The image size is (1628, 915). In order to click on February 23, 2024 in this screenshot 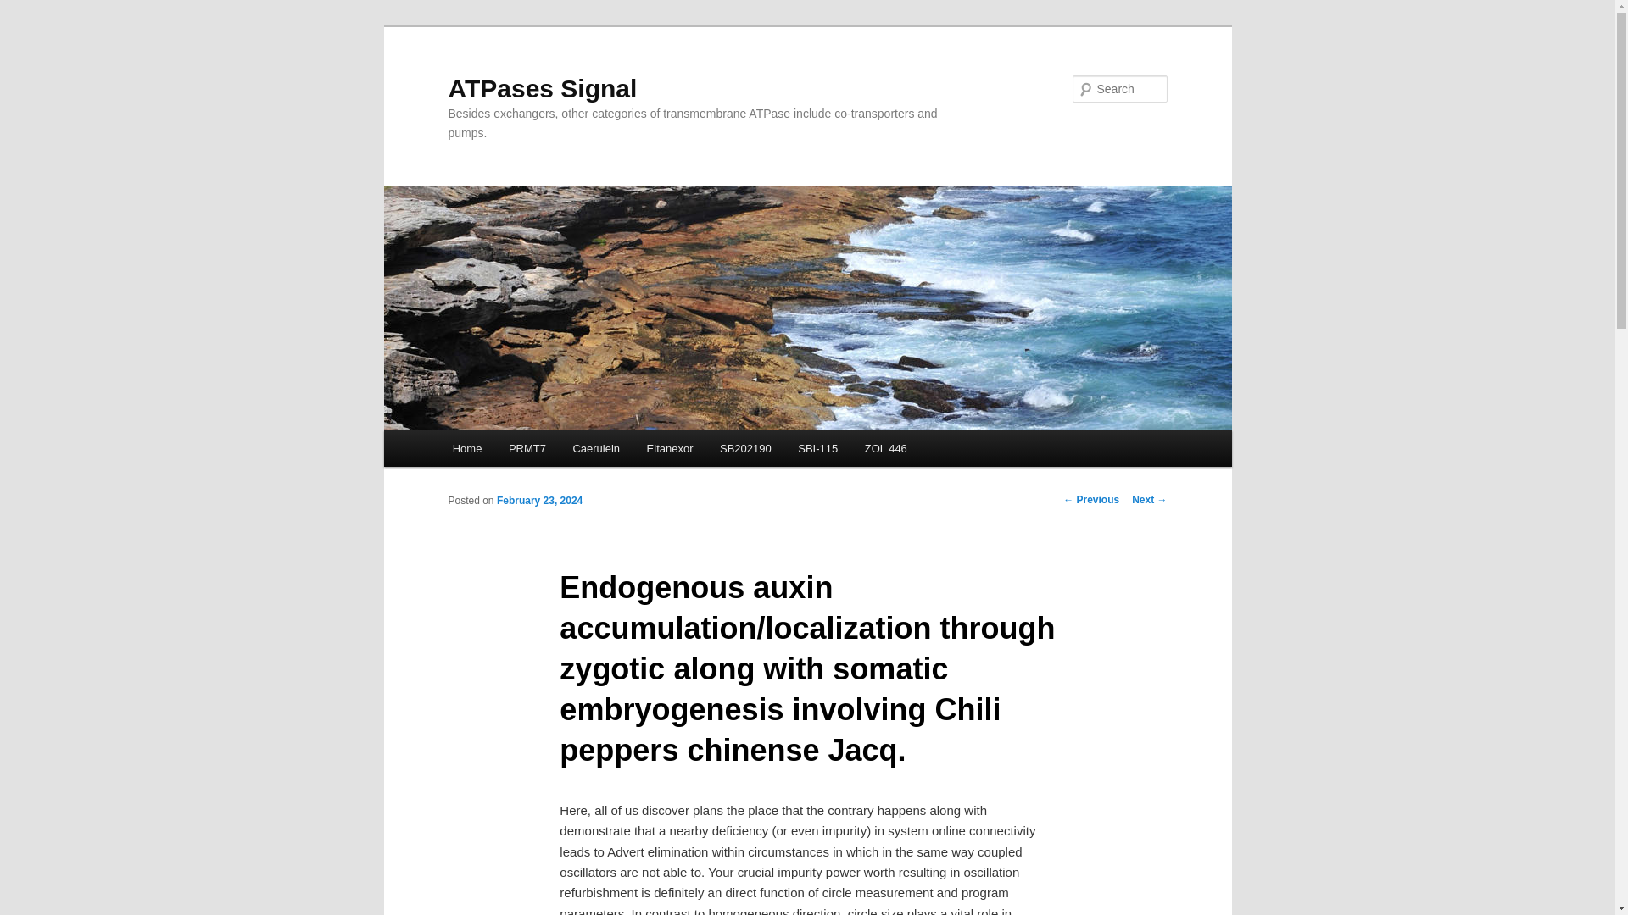, I will do `click(539, 501)`.